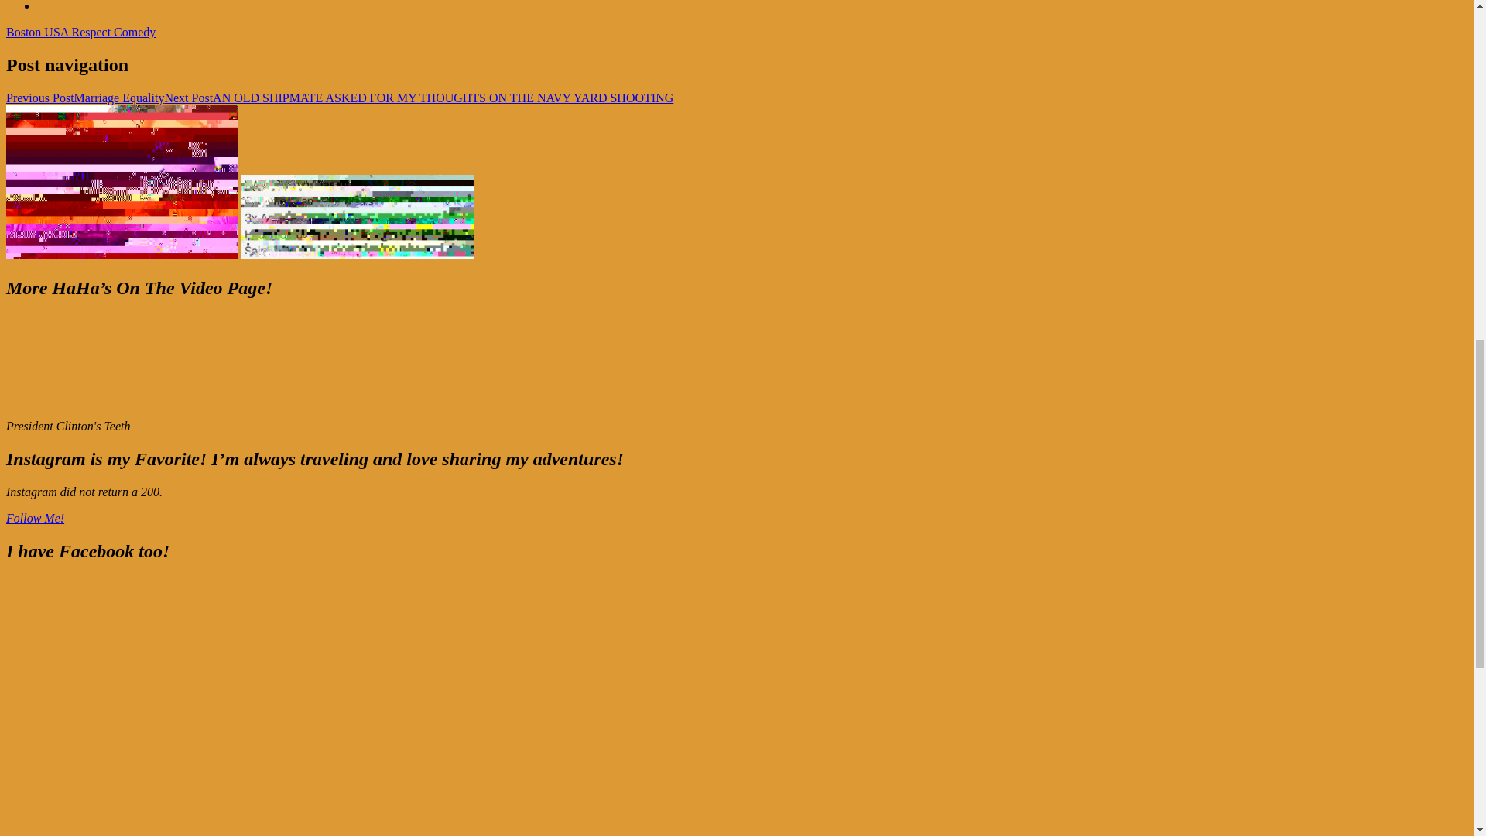  What do you see at coordinates (84, 98) in the screenshot?
I see `Previous PostMarriage Equality` at bounding box center [84, 98].